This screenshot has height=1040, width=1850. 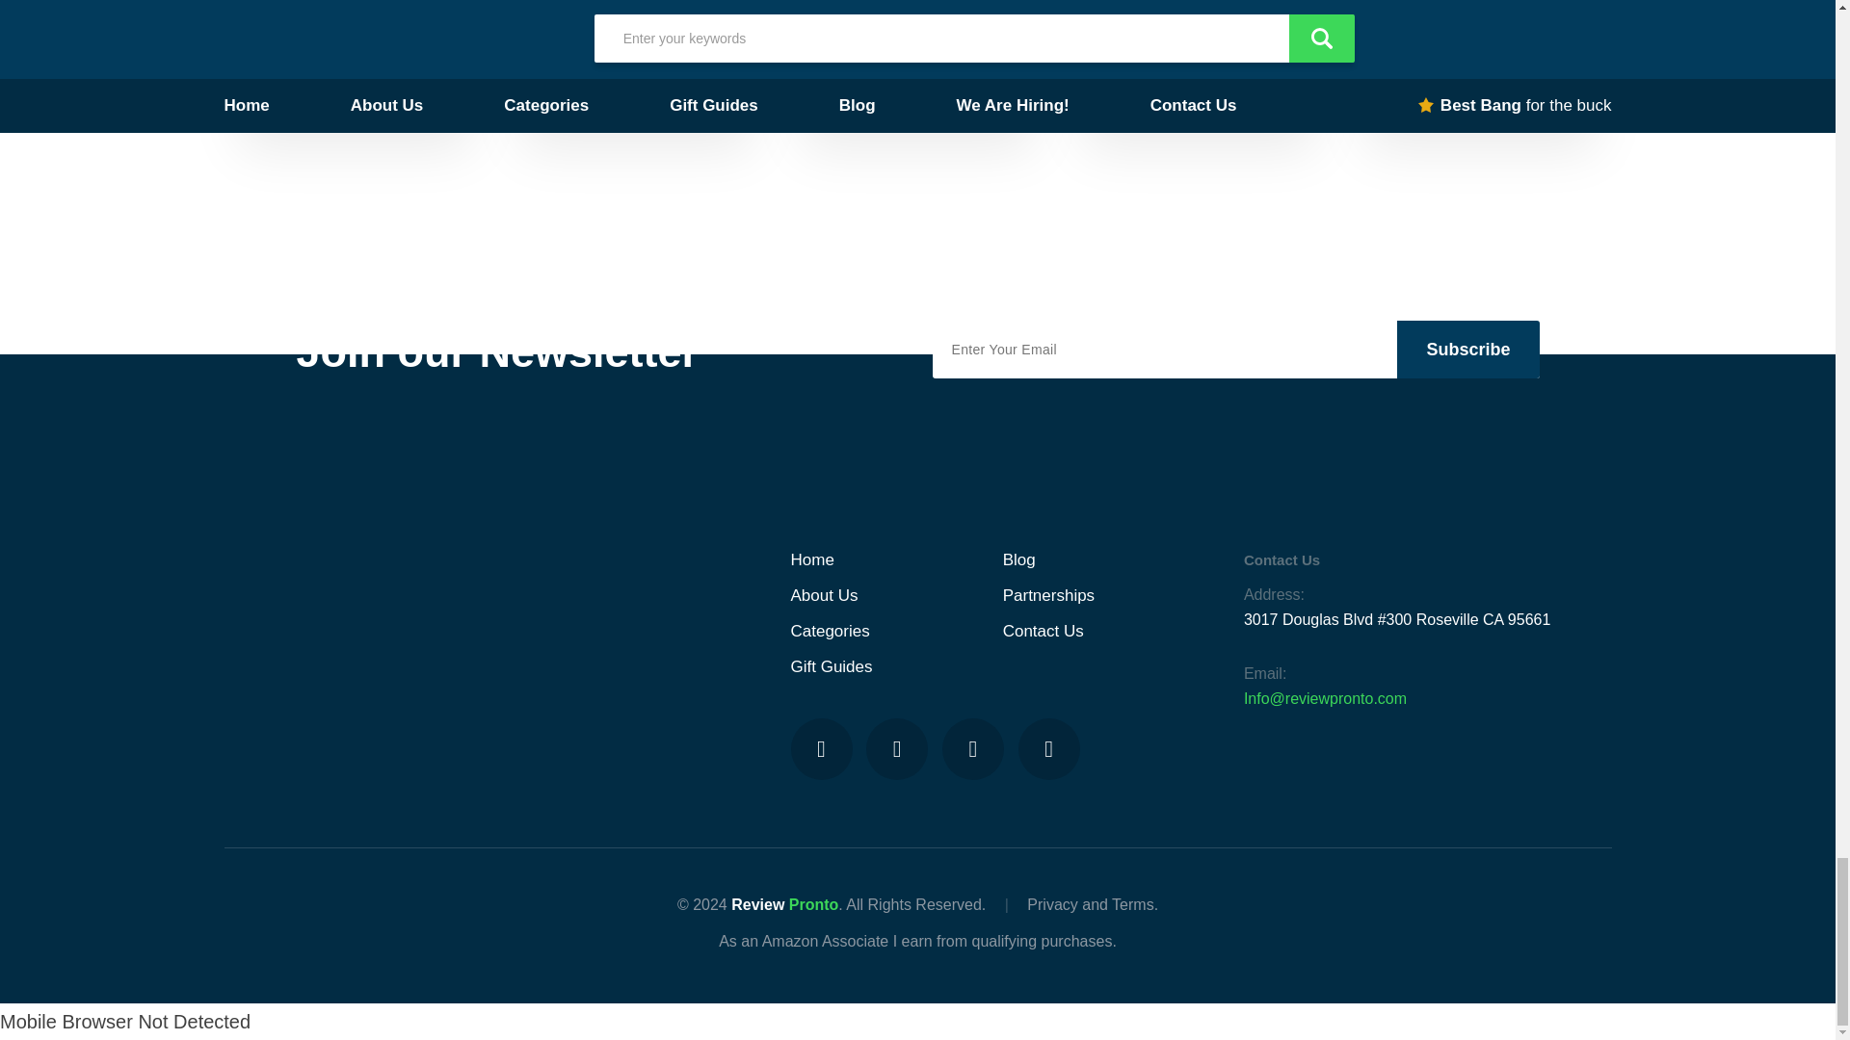 What do you see at coordinates (1467, 349) in the screenshot?
I see `Subscribe` at bounding box center [1467, 349].